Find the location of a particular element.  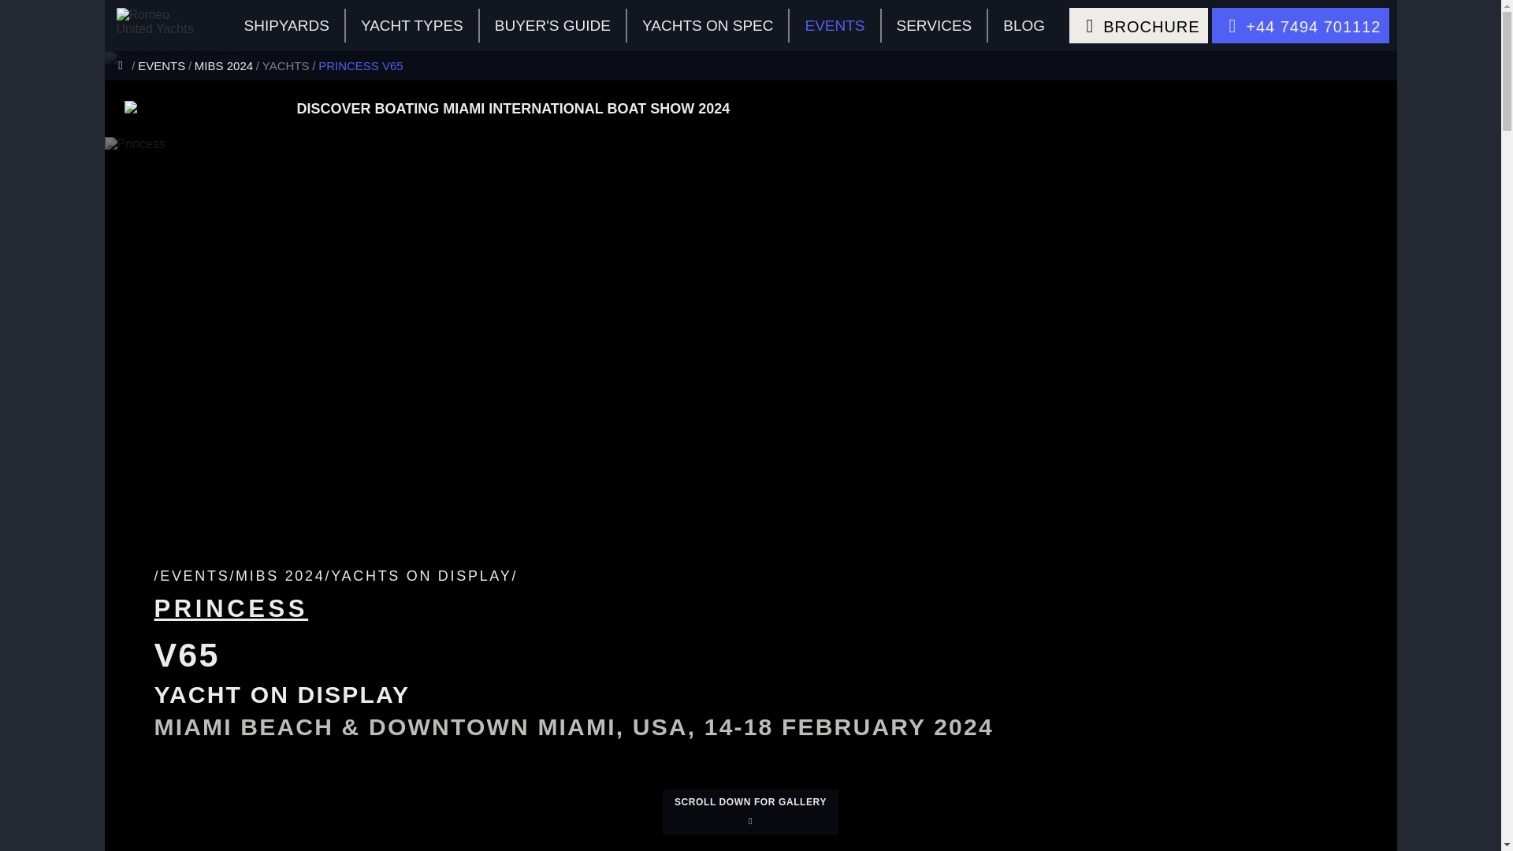

SHIPYARDS is located at coordinates (286, 25).